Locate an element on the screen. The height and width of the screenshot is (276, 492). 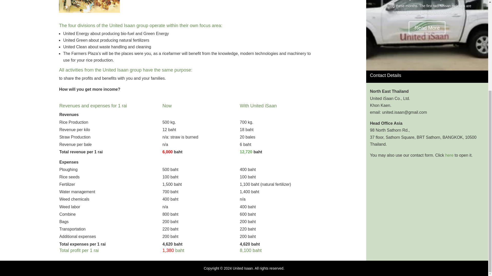
Bhumibol is located at coordinates (89, 6).